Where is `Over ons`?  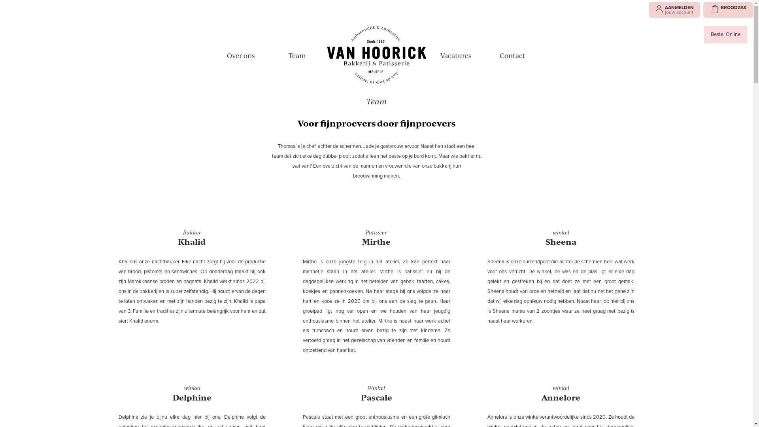
Over ons is located at coordinates (241, 55).